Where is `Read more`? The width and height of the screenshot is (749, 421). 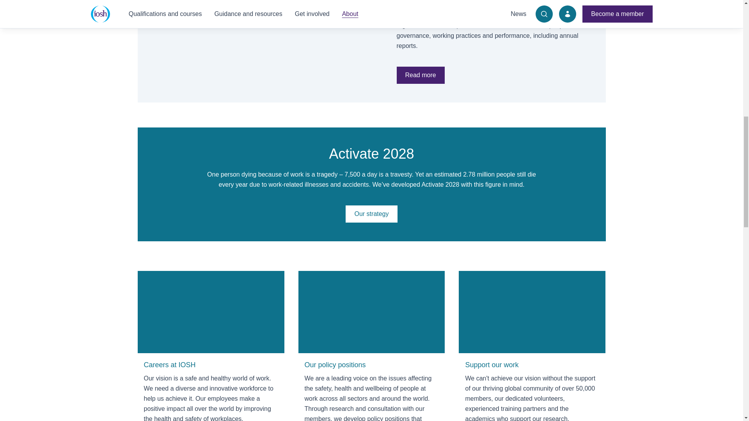
Read more is located at coordinates (420, 75).